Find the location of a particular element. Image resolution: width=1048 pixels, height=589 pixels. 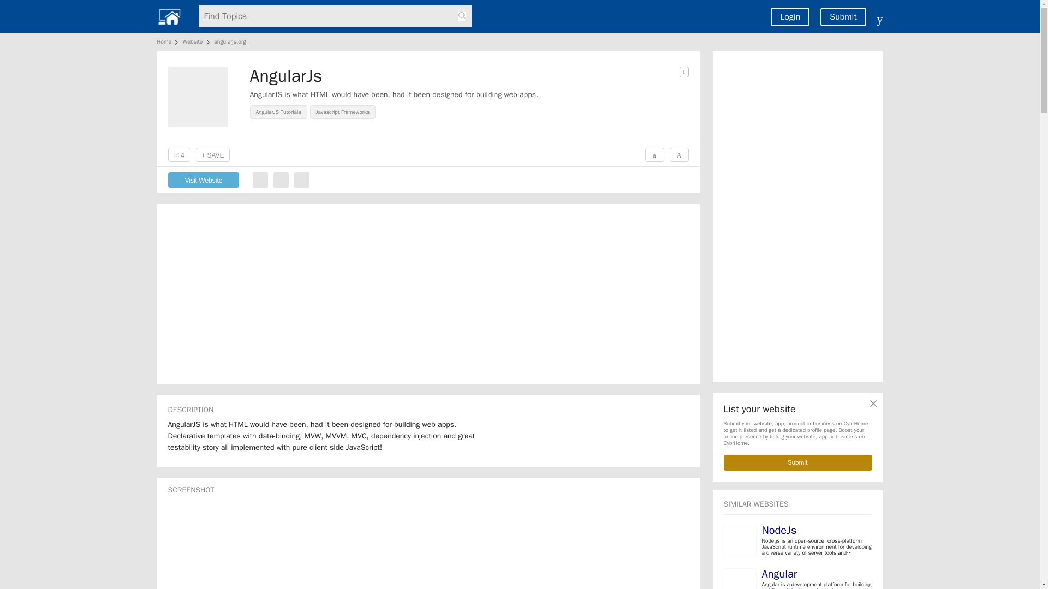

Submit is located at coordinates (843, 16).